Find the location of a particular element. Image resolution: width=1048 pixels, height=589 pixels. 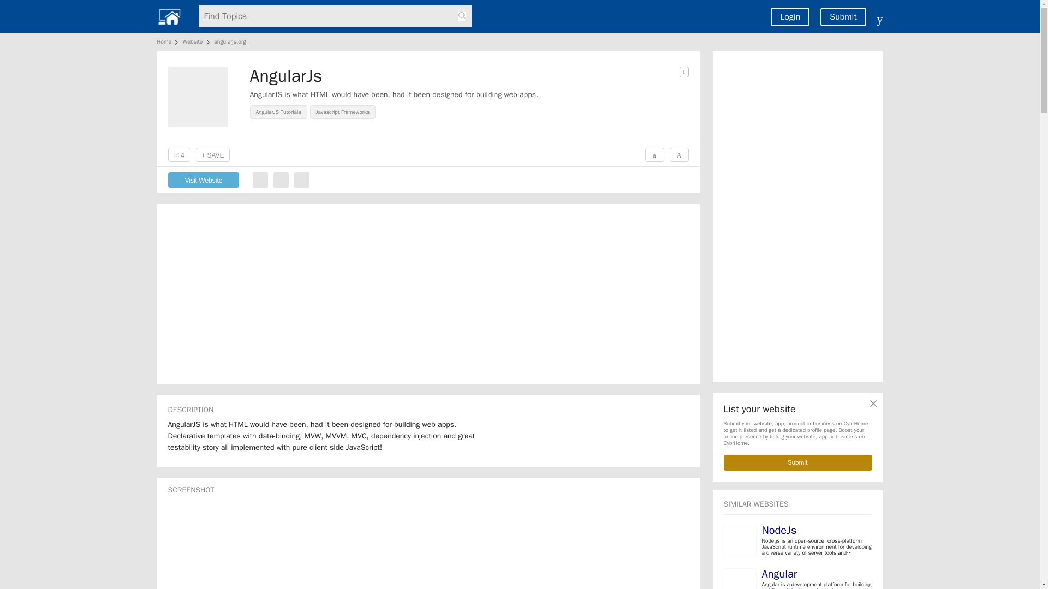

Submit is located at coordinates (843, 16).